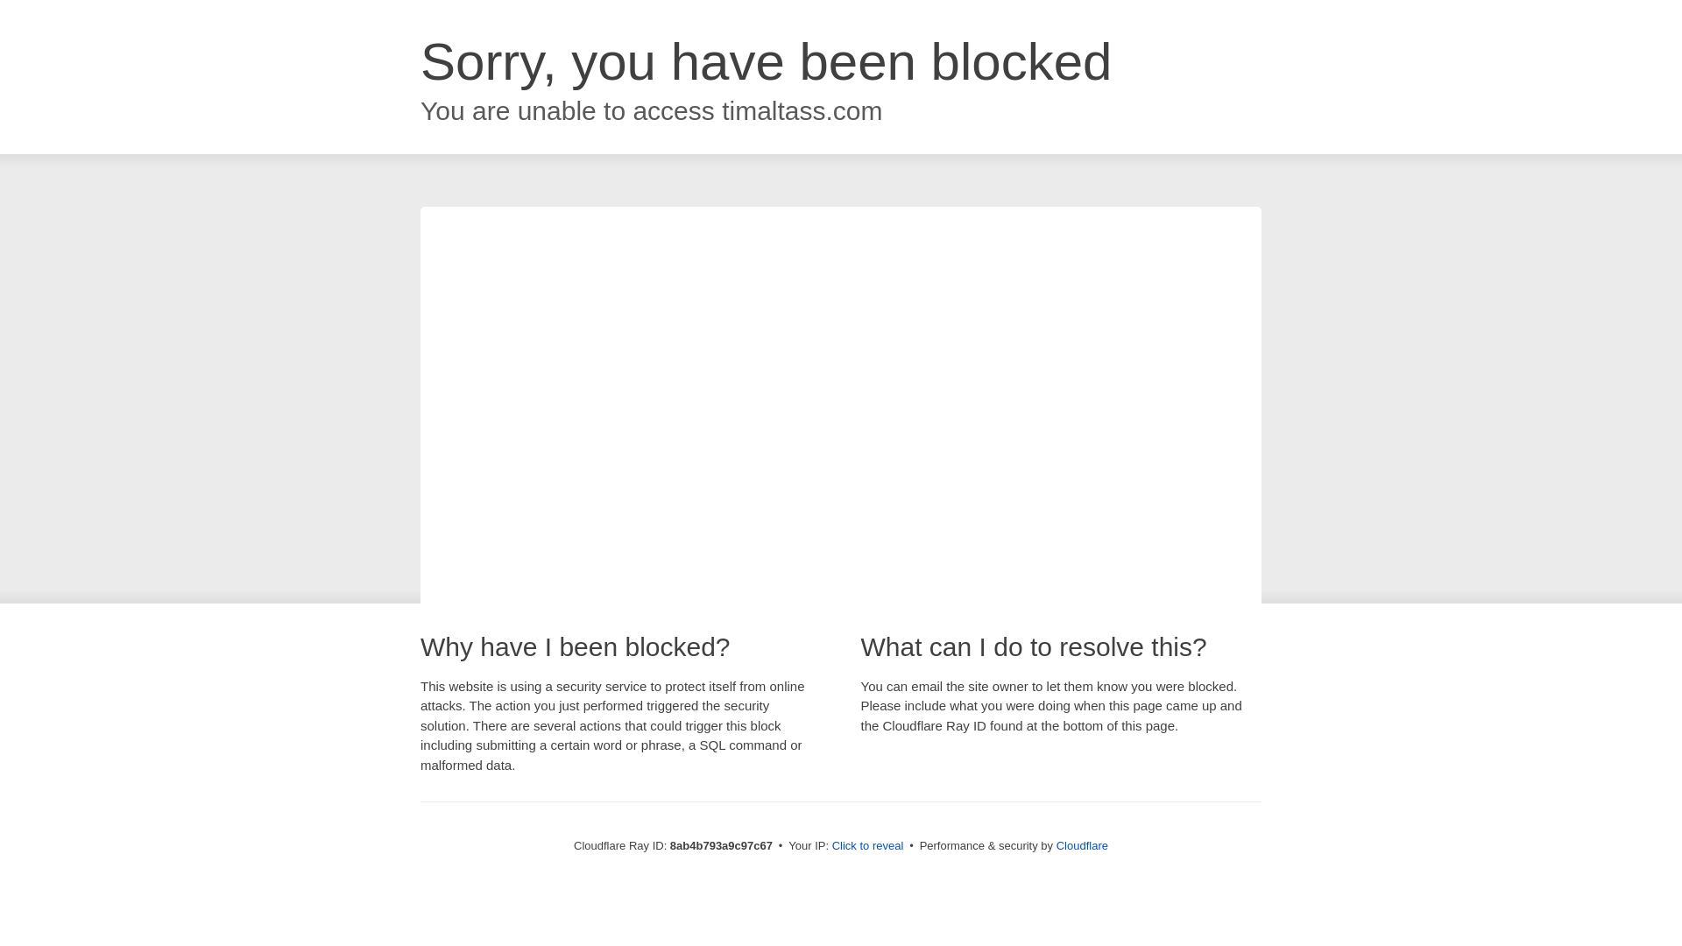  I want to click on Cloudflare, so click(1082, 845).